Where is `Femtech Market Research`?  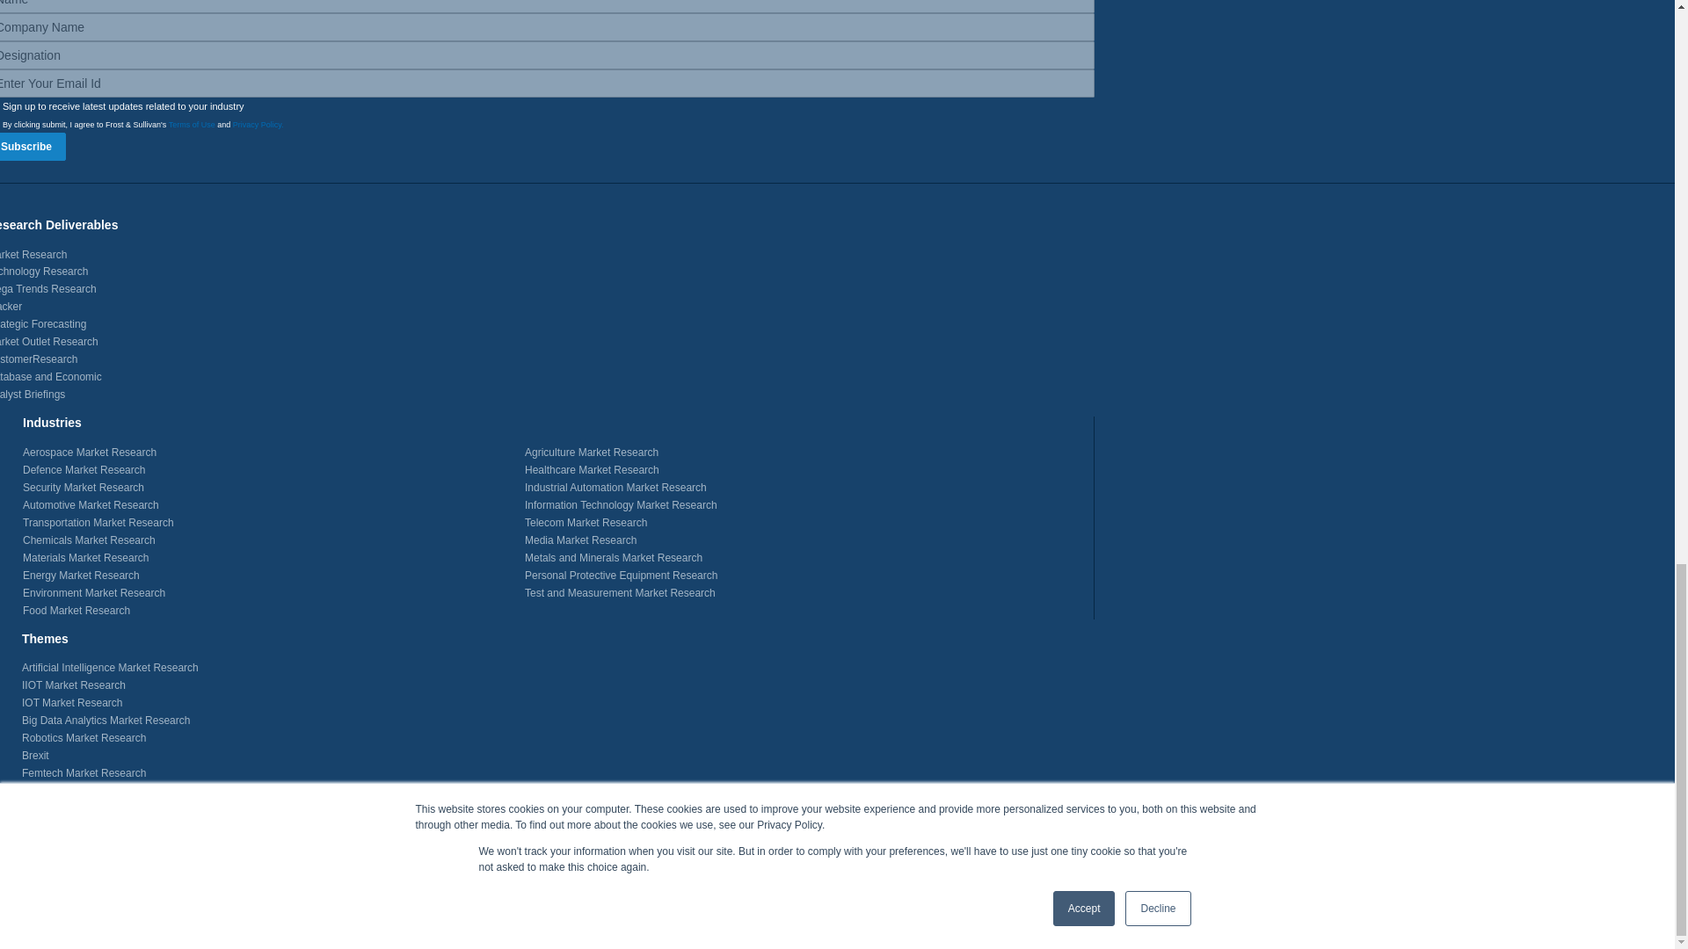 Femtech Market Research is located at coordinates (83, 772).